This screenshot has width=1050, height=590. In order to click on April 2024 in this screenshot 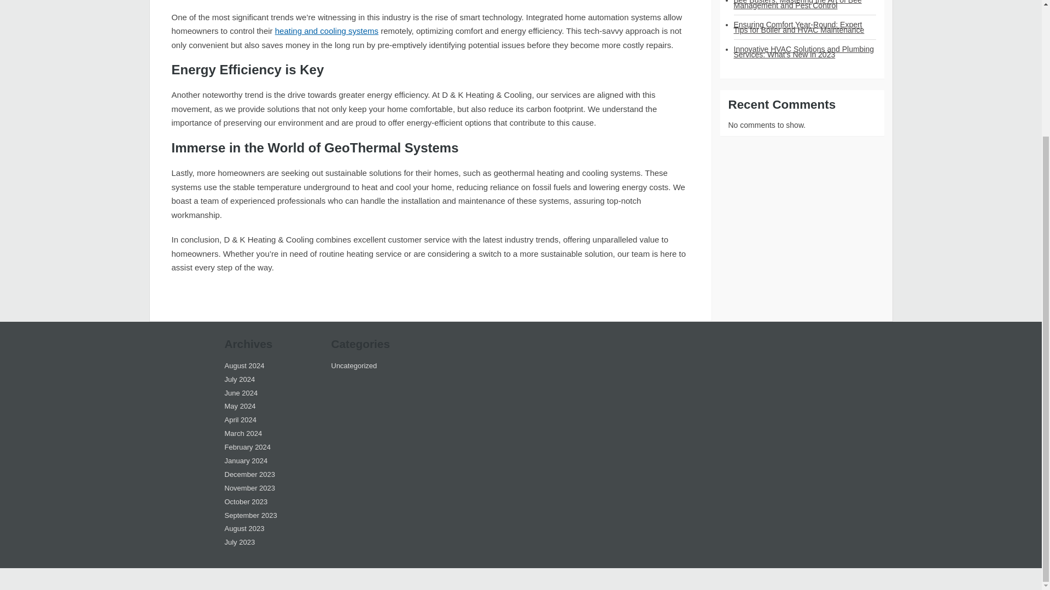, I will do `click(240, 420)`.